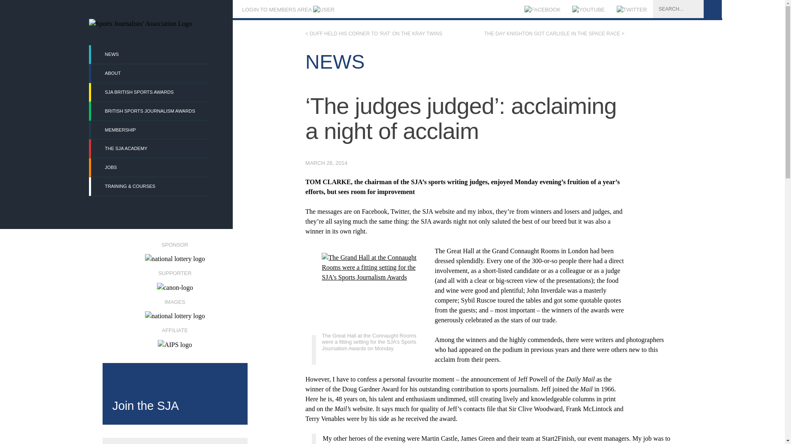 The image size is (791, 444). What do you see at coordinates (288, 10) in the screenshot?
I see `LOGIN TO MEMBERS AREA` at bounding box center [288, 10].